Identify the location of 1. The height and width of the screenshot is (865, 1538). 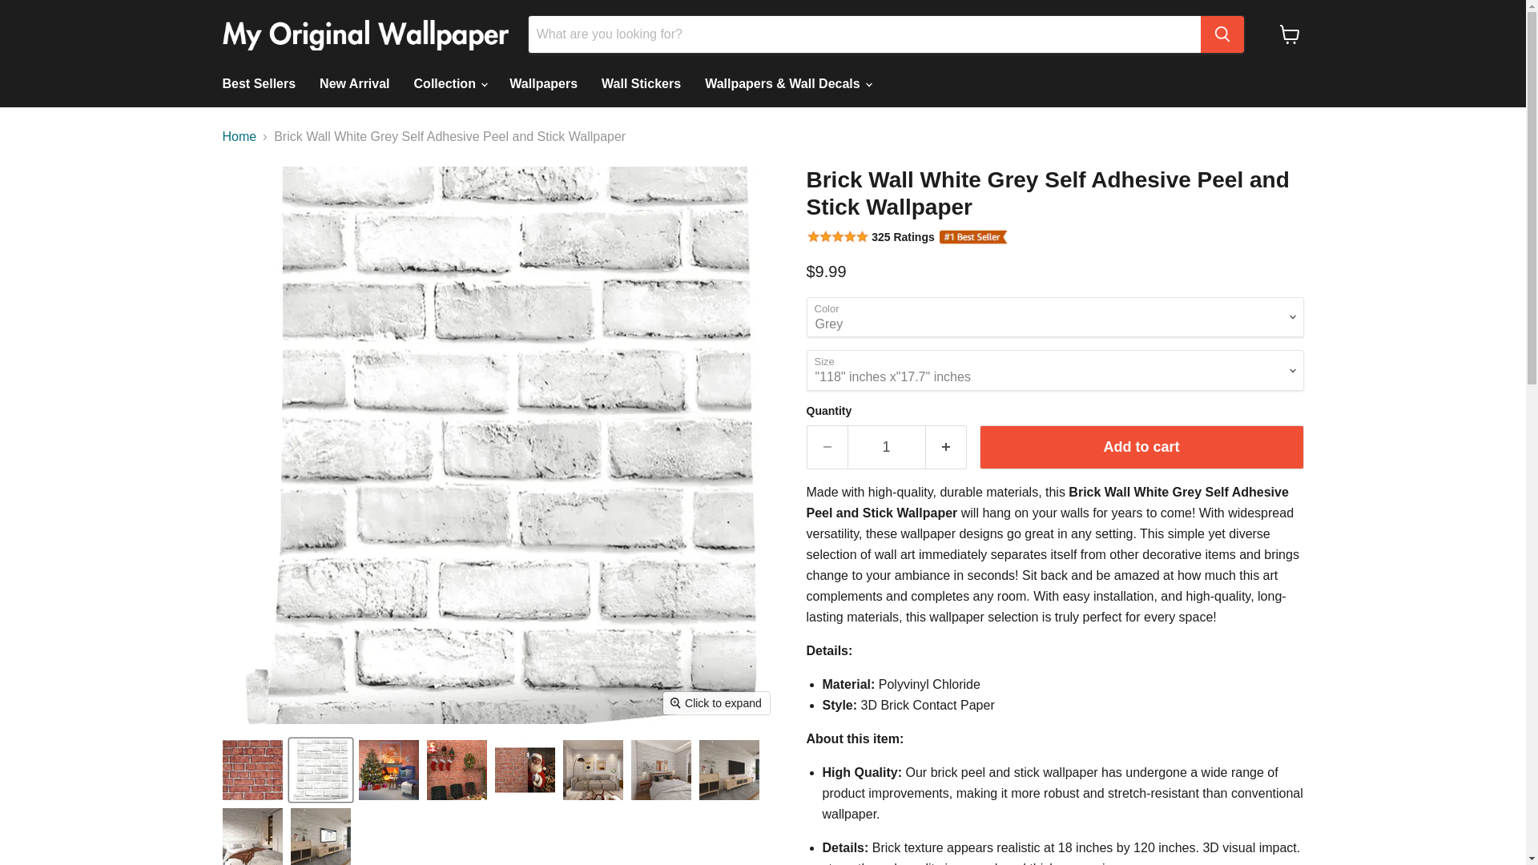
(886, 447).